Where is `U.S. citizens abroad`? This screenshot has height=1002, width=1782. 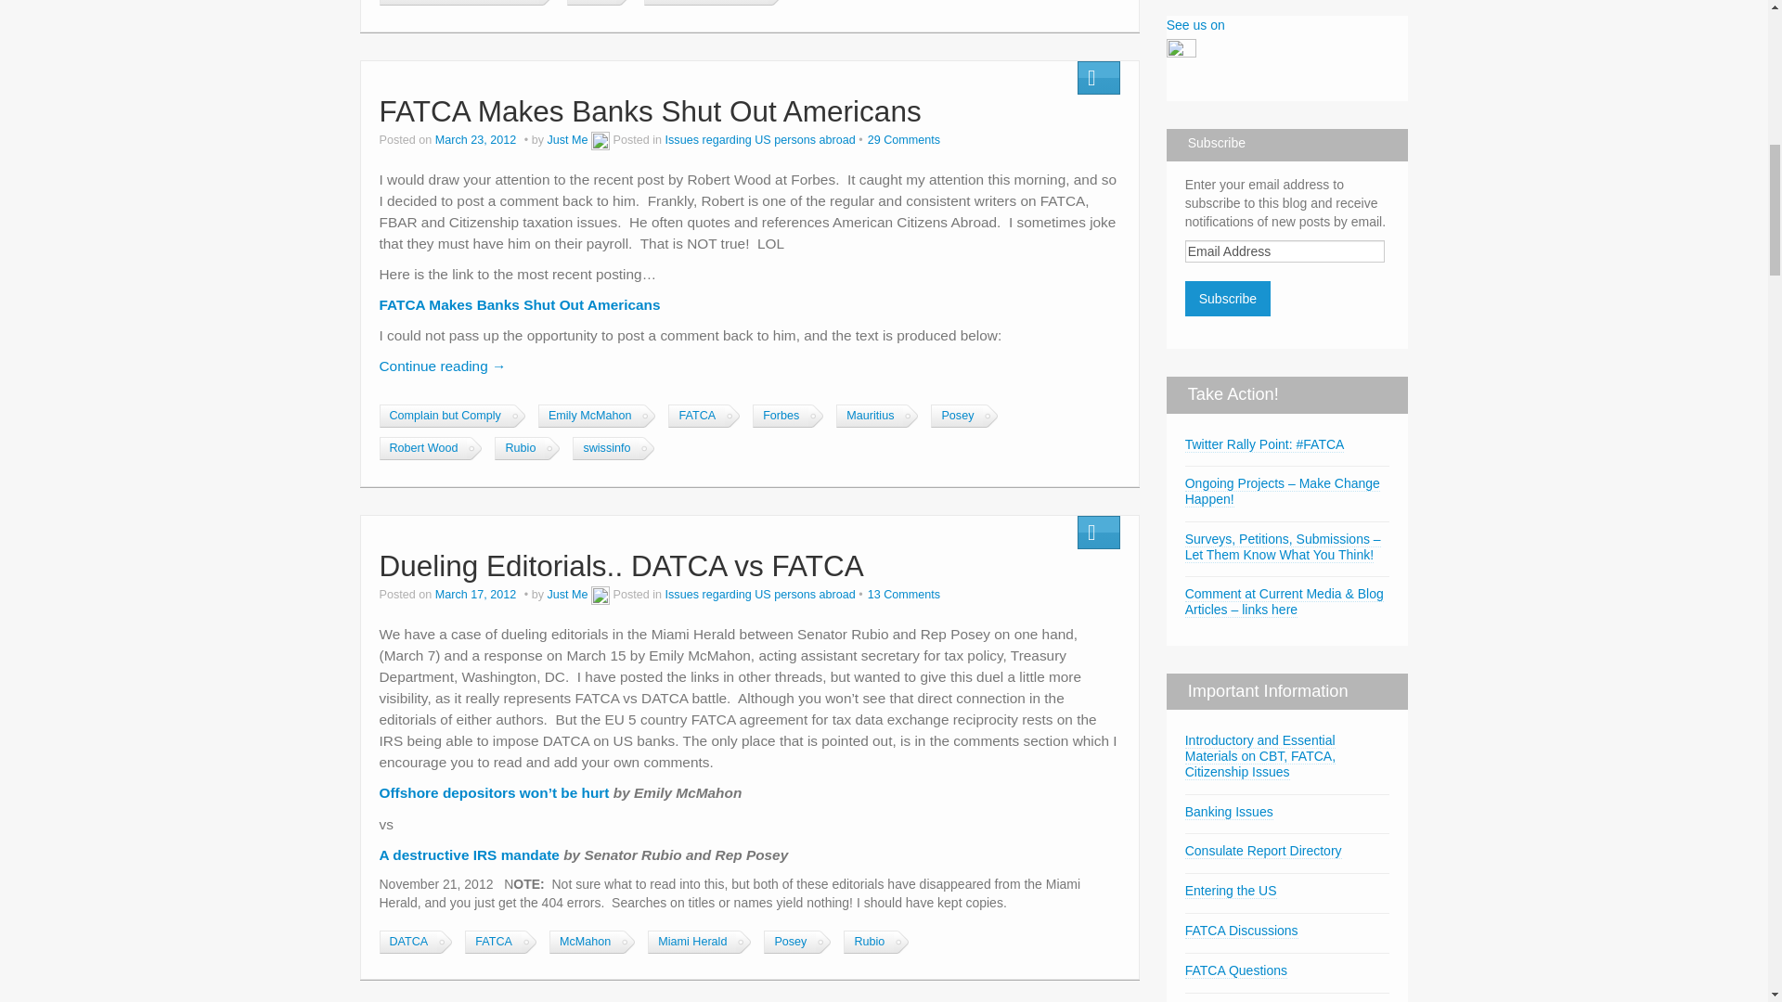
U.S. citizens abroad is located at coordinates (705, 3).